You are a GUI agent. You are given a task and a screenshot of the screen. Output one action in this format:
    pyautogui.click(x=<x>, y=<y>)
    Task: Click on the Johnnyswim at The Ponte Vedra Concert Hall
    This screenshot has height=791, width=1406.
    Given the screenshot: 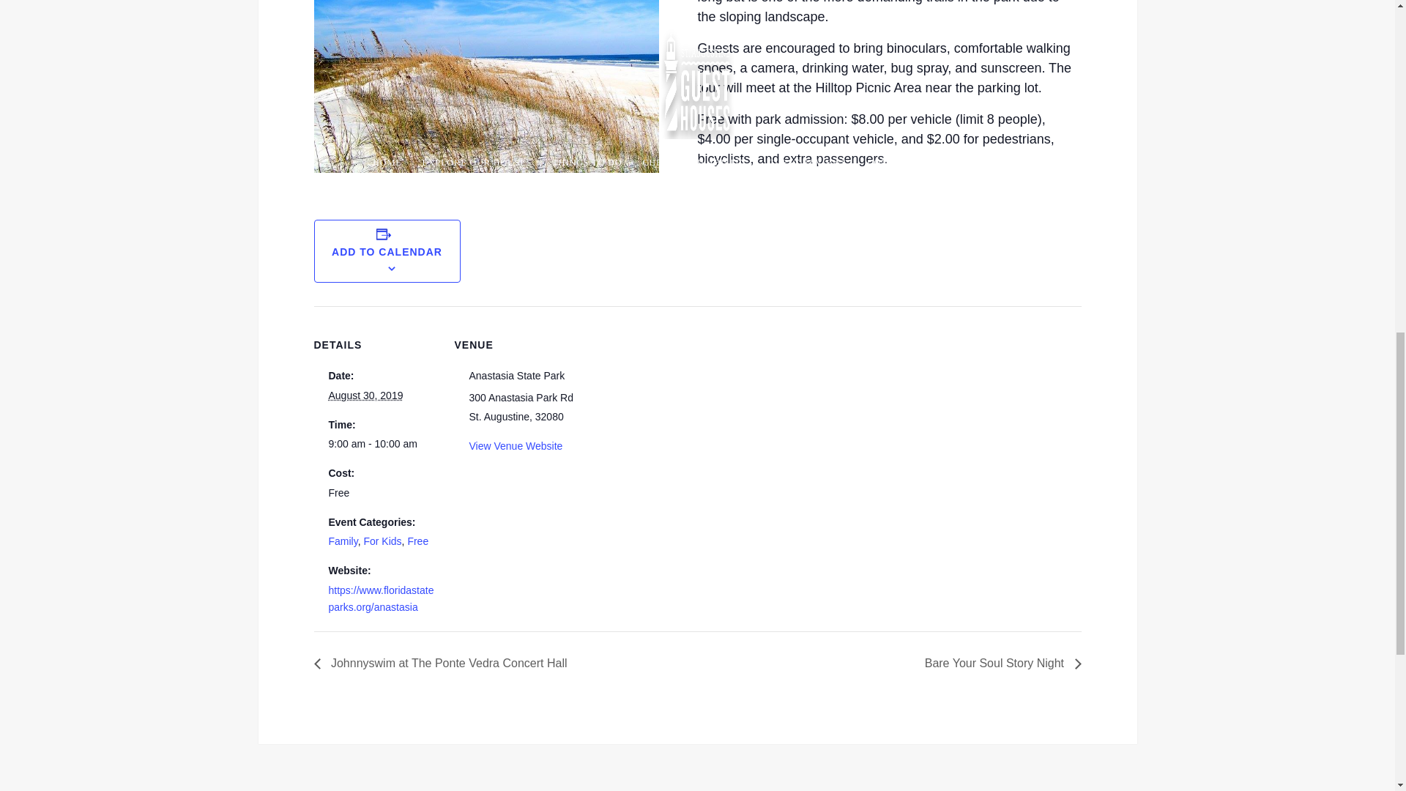 What is the action you would take?
    pyautogui.click(x=444, y=663)
    